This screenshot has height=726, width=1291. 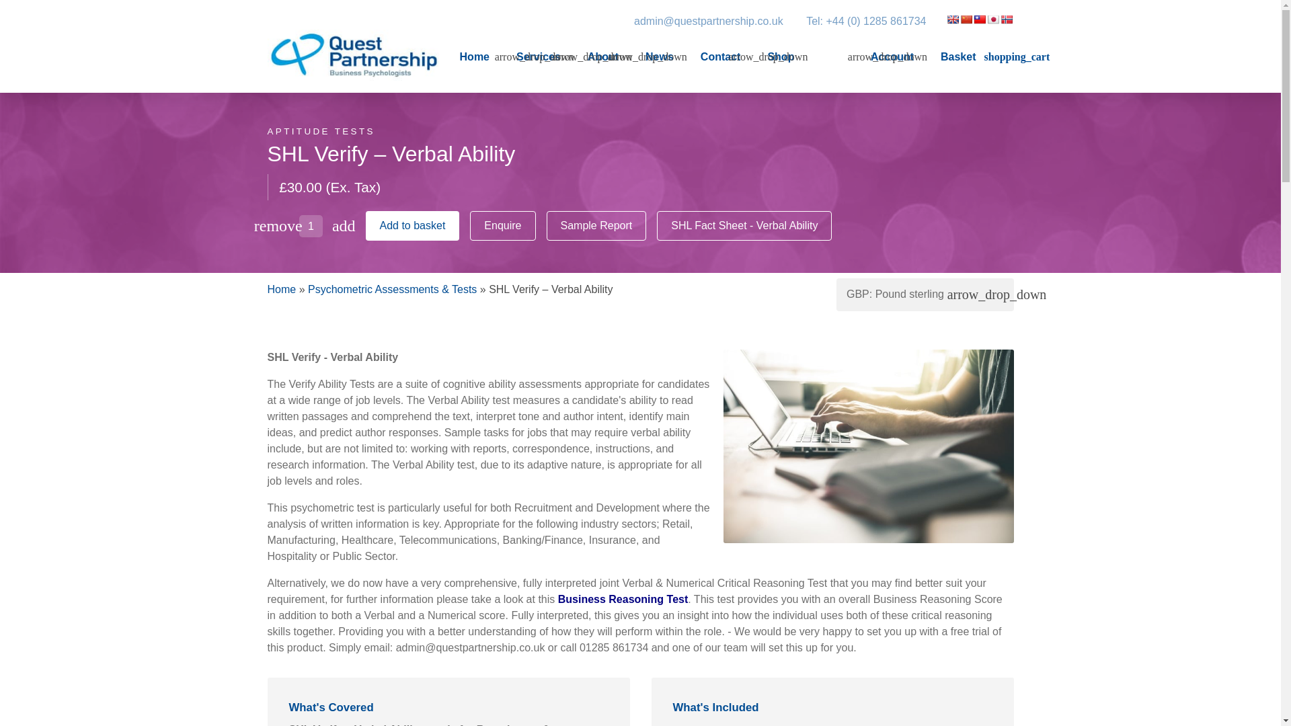 I want to click on Contact, so click(x=721, y=56).